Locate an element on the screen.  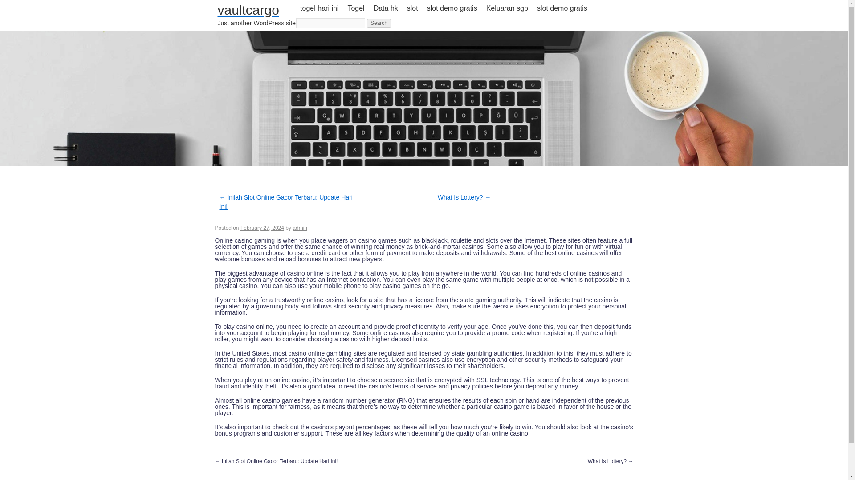
February 27, 2024 is located at coordinates (262, 228).